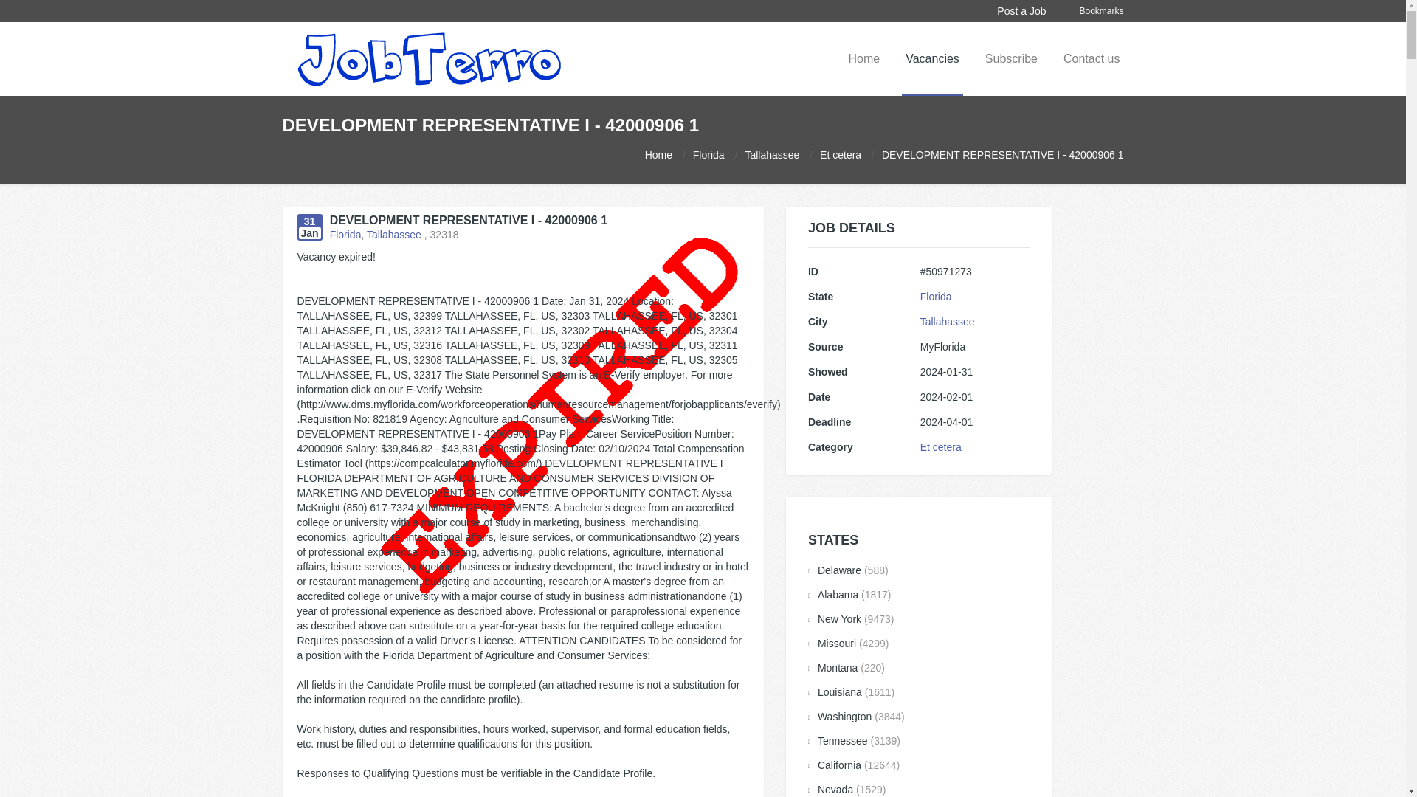 This screenshot has width=1417, height=797. I want to click on Tallahassee, so click(772, 155).